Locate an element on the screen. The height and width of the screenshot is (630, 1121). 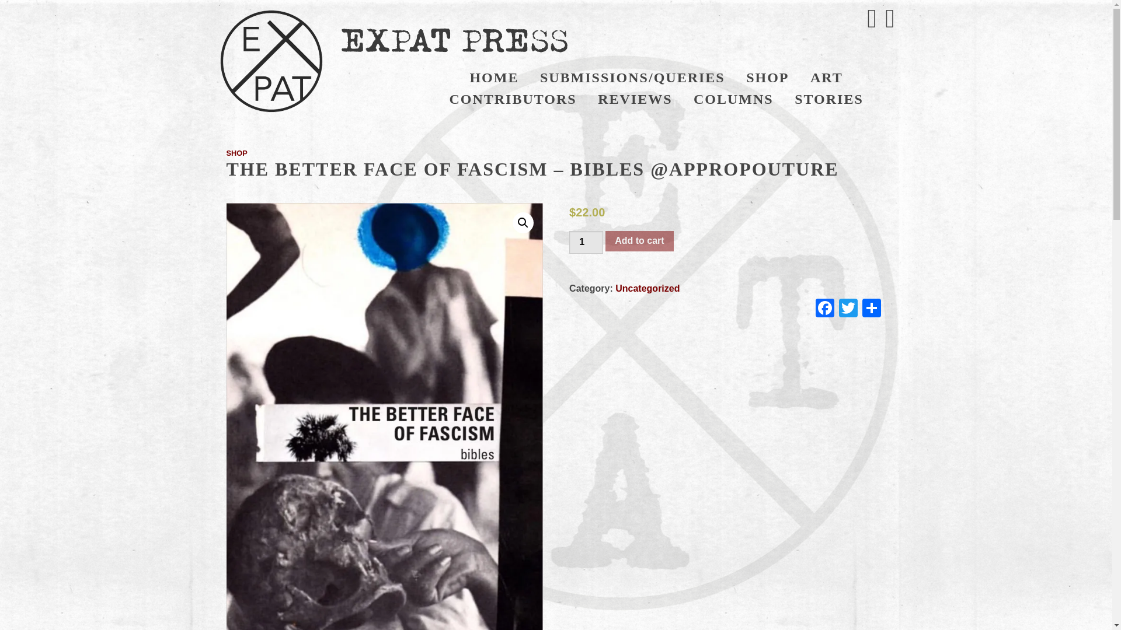
Share is located at coordinates (871, 309).